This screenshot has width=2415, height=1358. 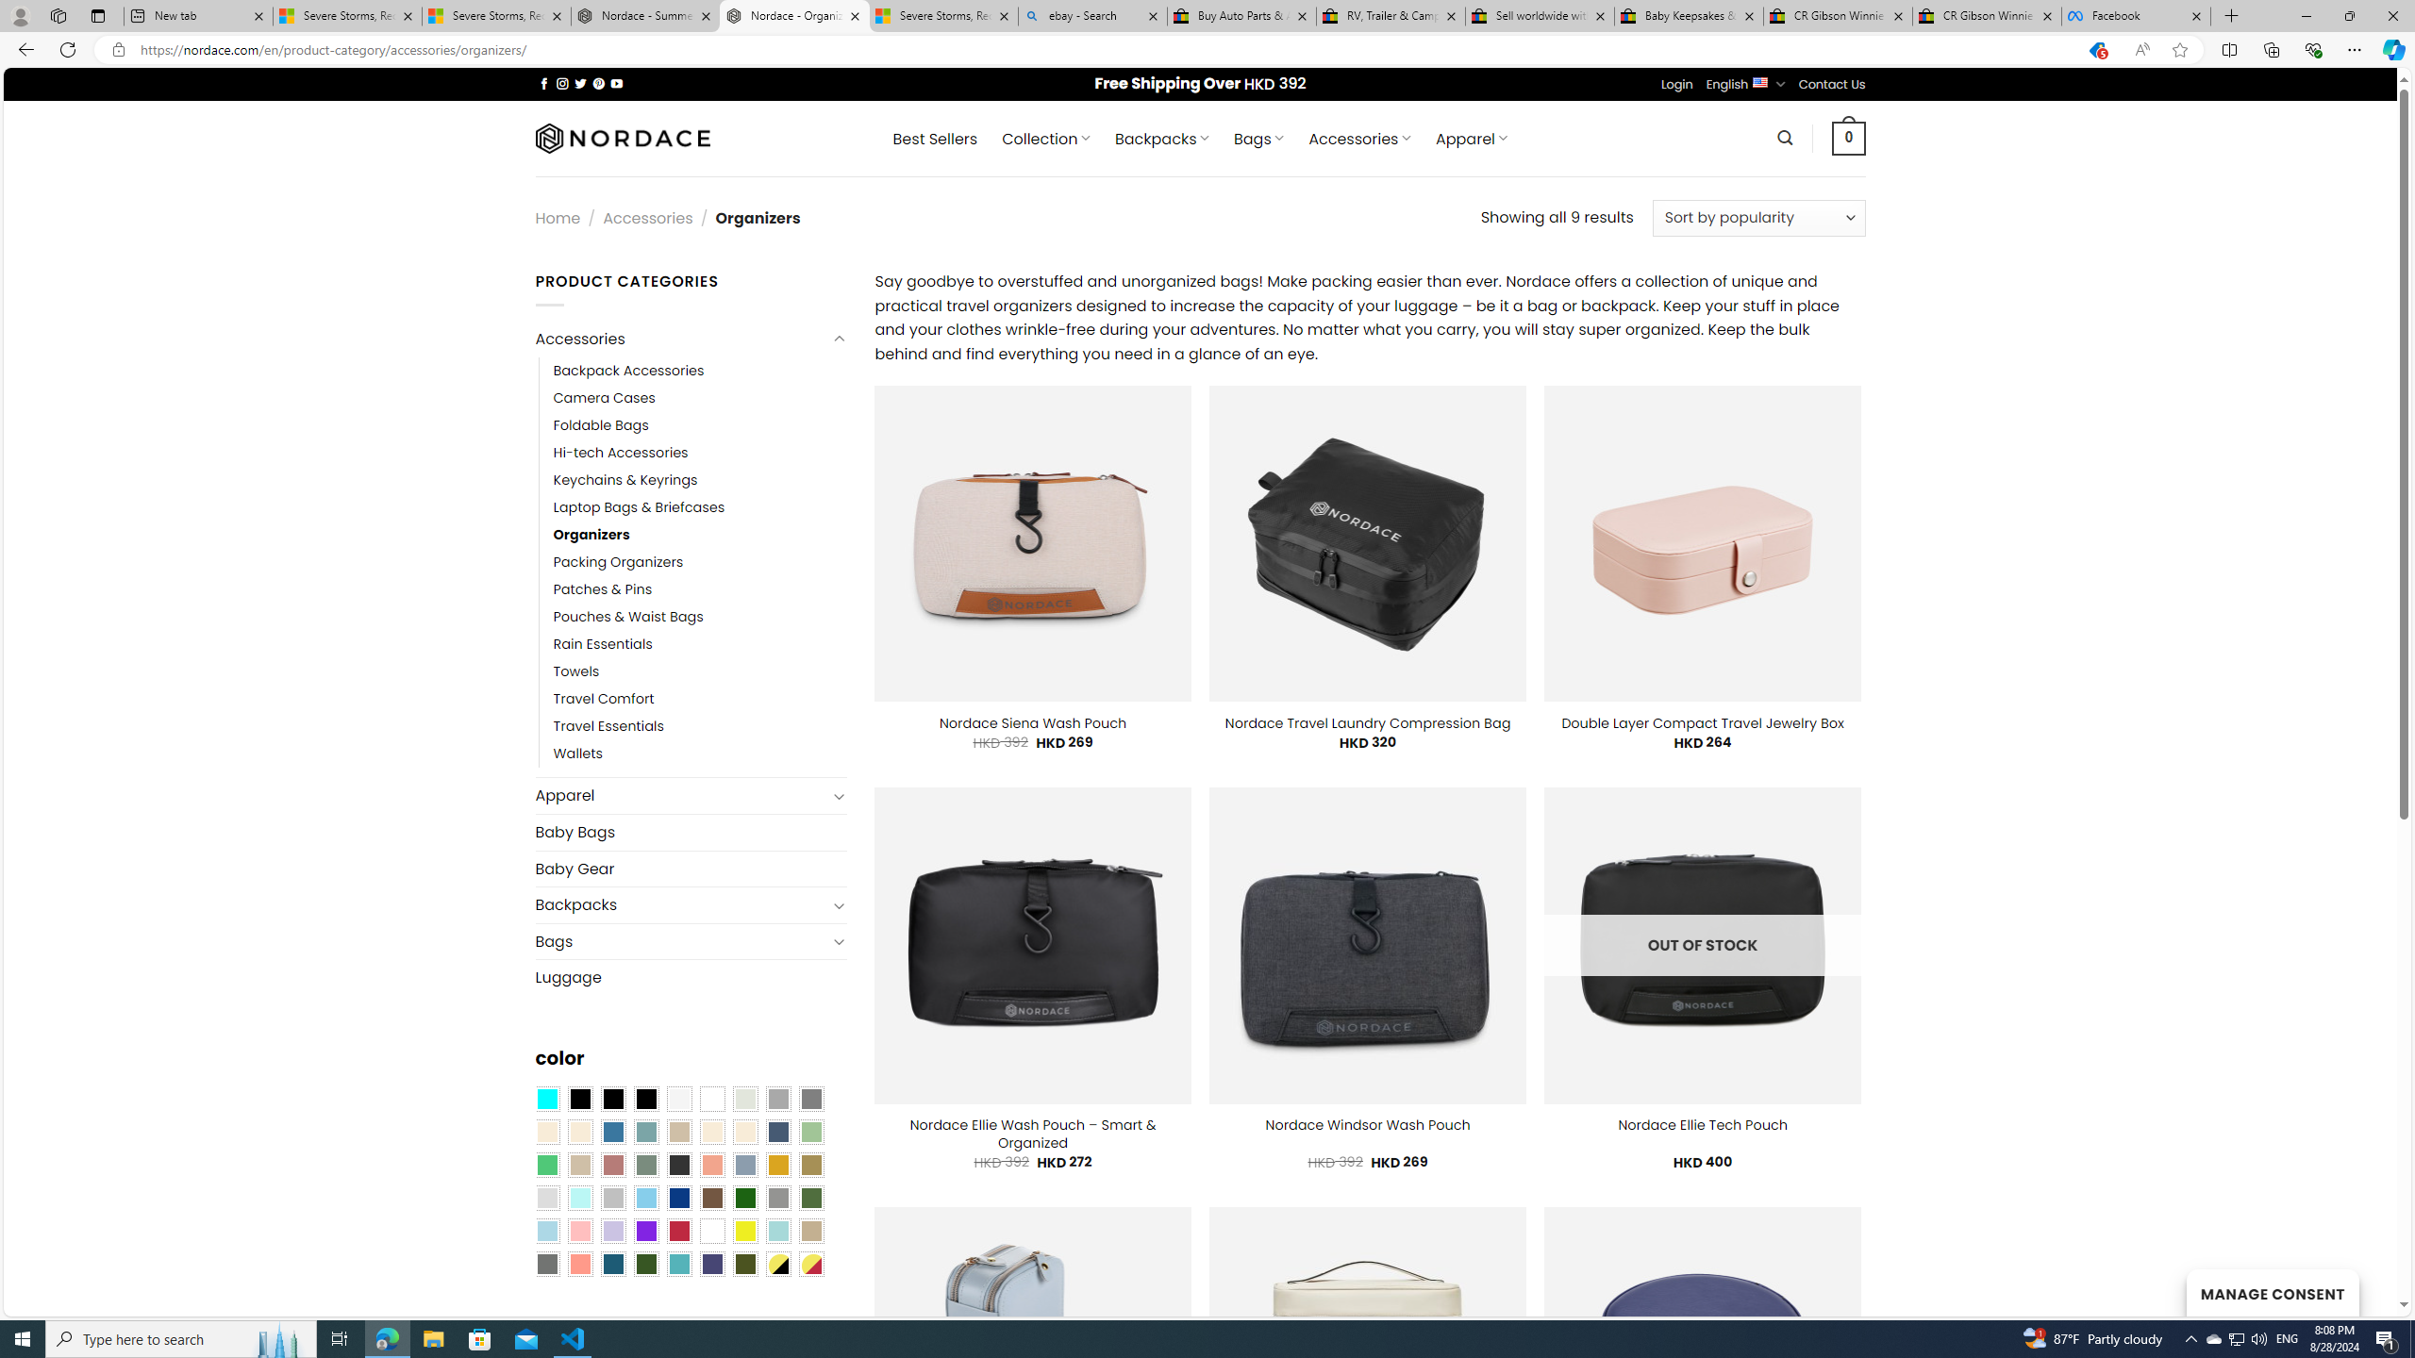 What do you see at coordinates (608, 727) in the screenshot?
I see `Travel Essentials` at bounding box center [608, 727].